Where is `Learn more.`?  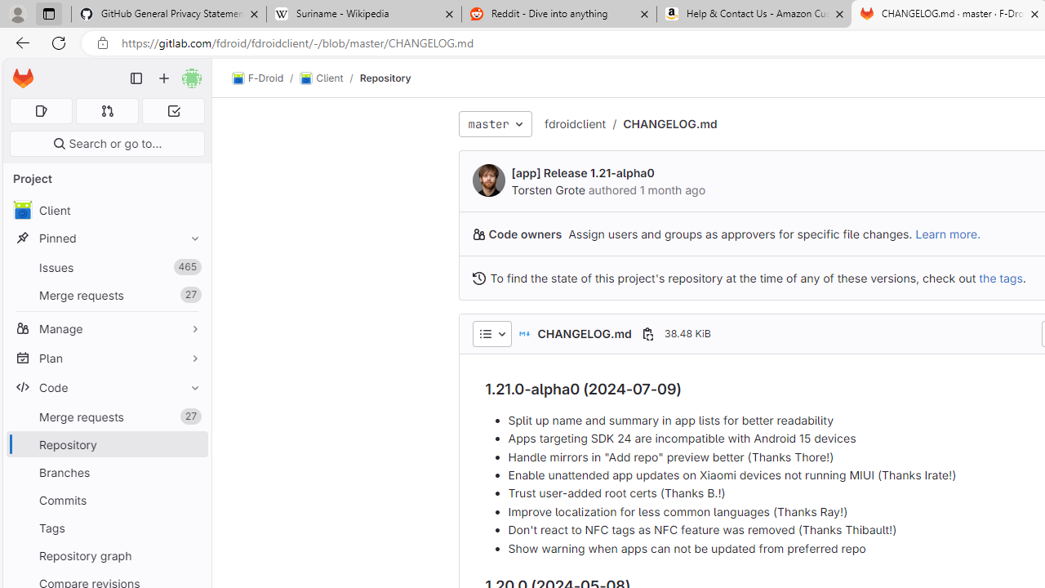
Learn more. is located at coordinates (947, 234).